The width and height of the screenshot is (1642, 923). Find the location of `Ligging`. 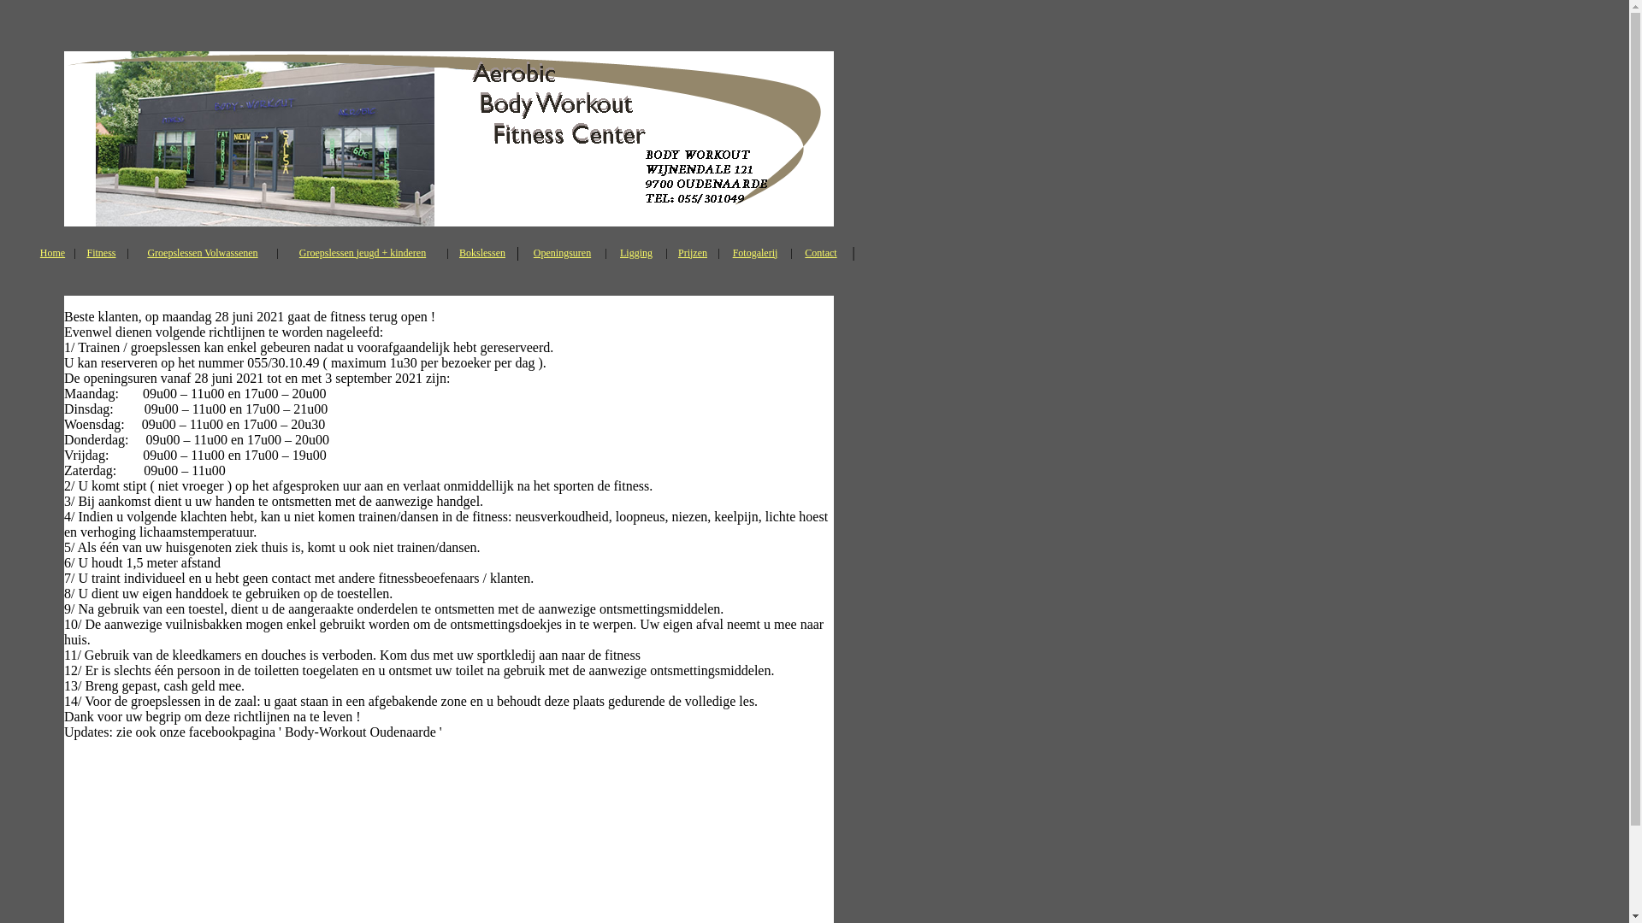

Ligging is located at coordinates (636, 252).